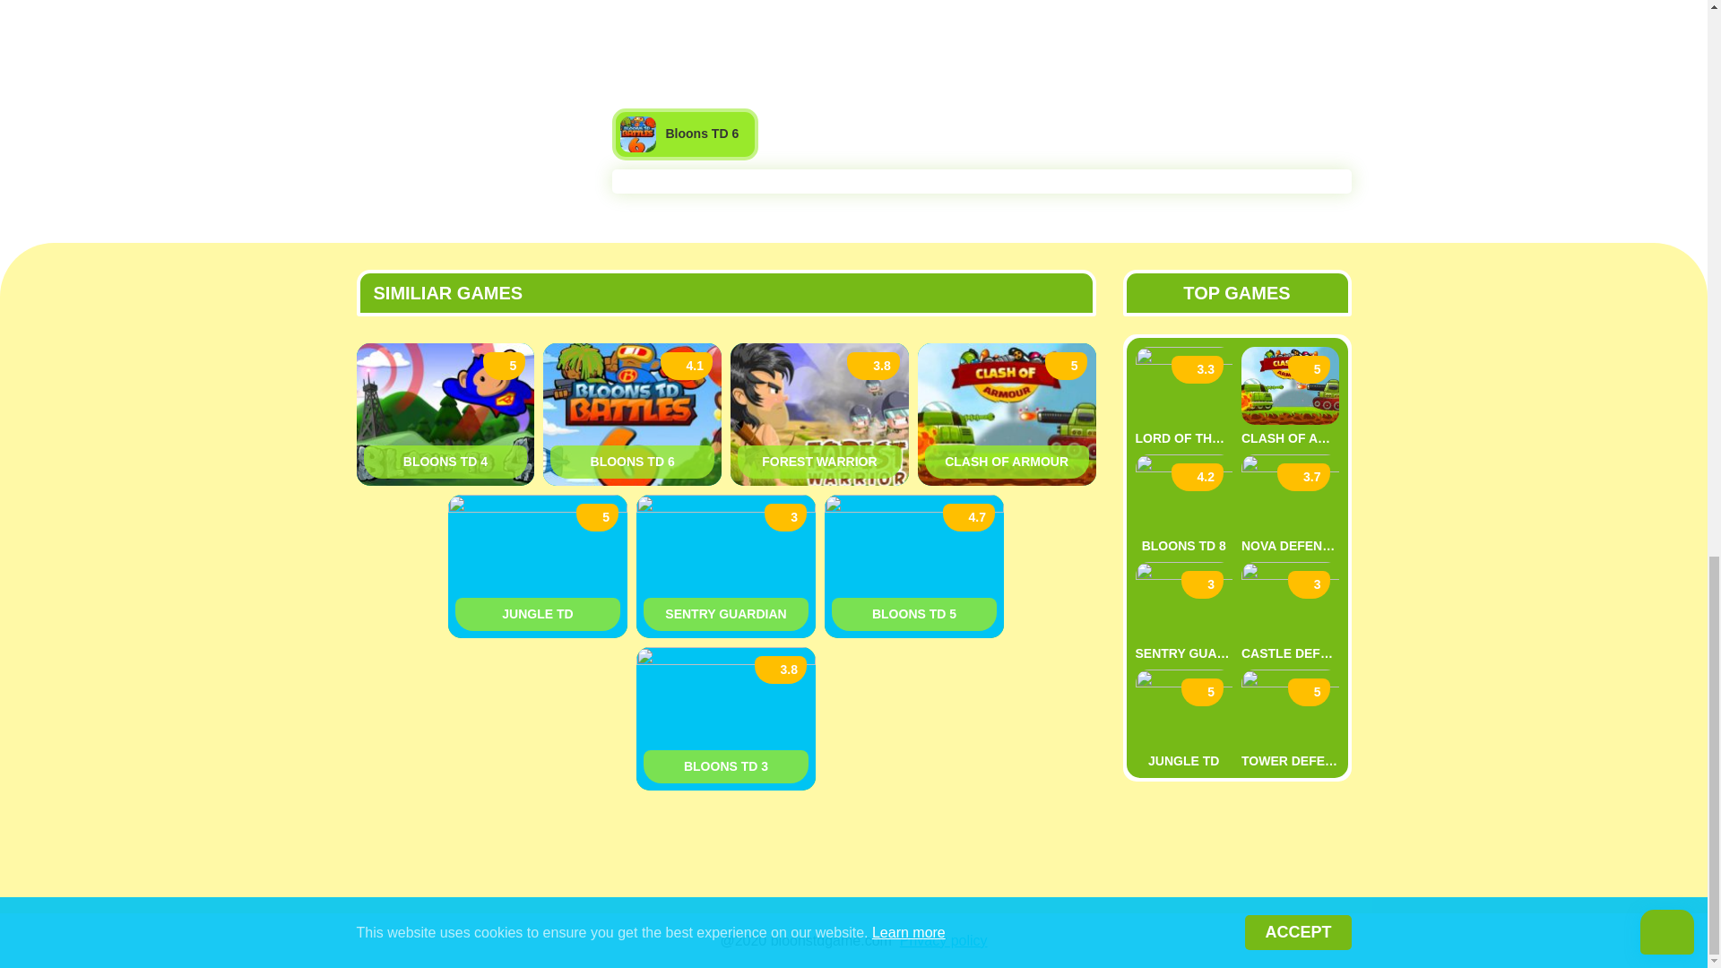 The height and width of the screenshot is (968, 1721). What do you see at coordinates (632, 461) in the screenshot?
I see `Bloons TD 6` at bounding box center [632, 461].